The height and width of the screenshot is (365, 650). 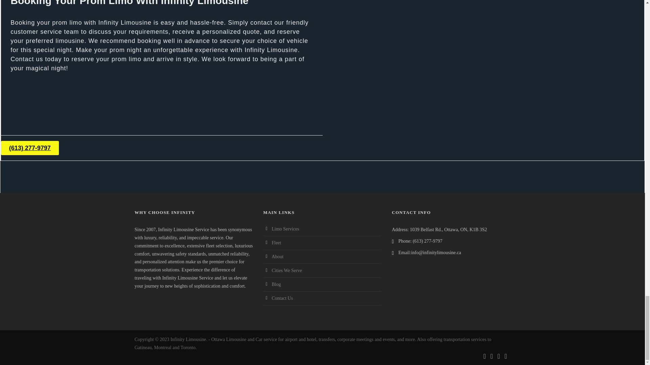 I want to click on Limo Services, so click(x=285, y=228).